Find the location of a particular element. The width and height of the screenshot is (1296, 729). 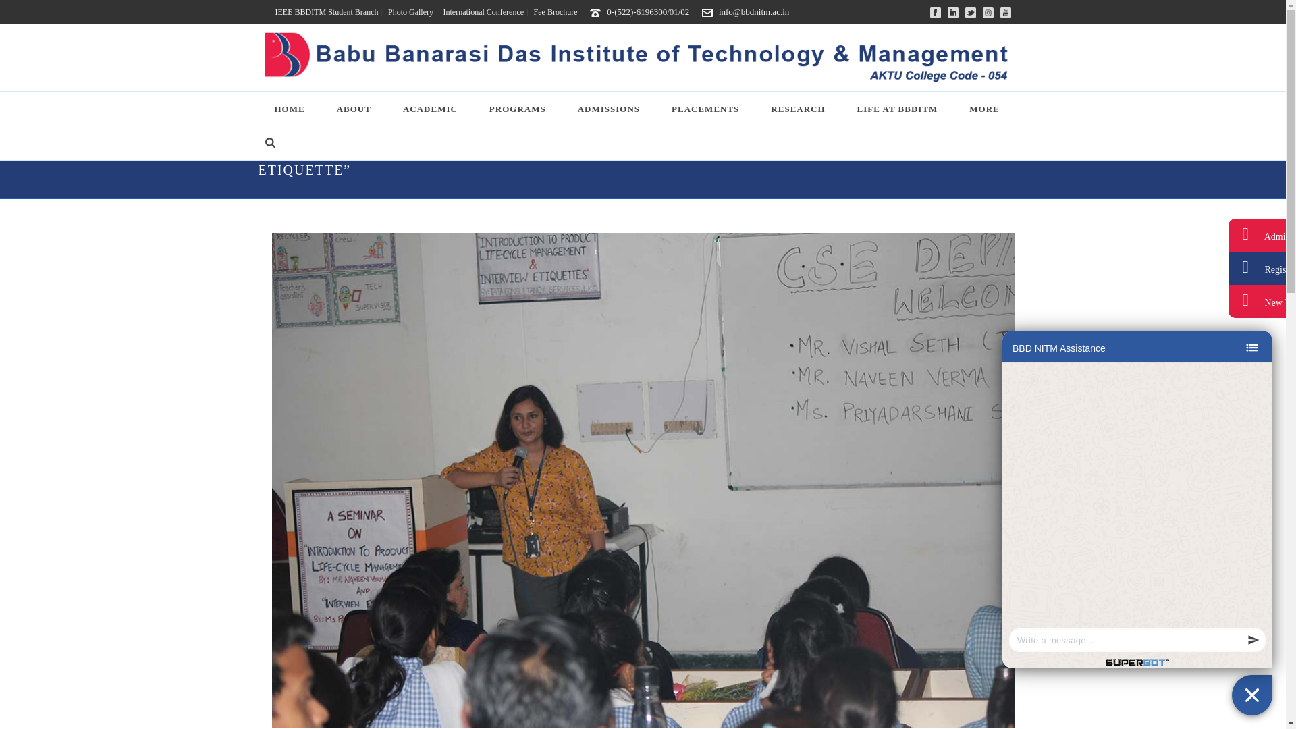

ADMISSIONS is located at coordinates (609, 109).